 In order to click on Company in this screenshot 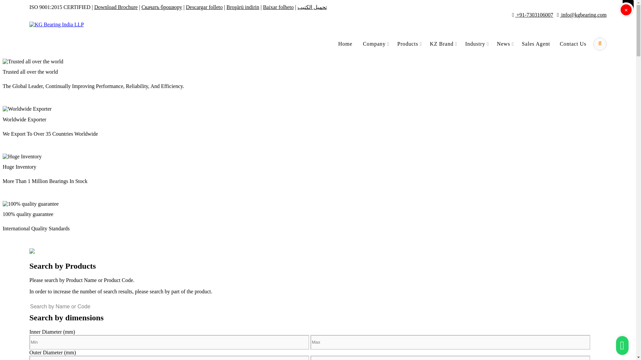, I will do `click(377, 44)`.